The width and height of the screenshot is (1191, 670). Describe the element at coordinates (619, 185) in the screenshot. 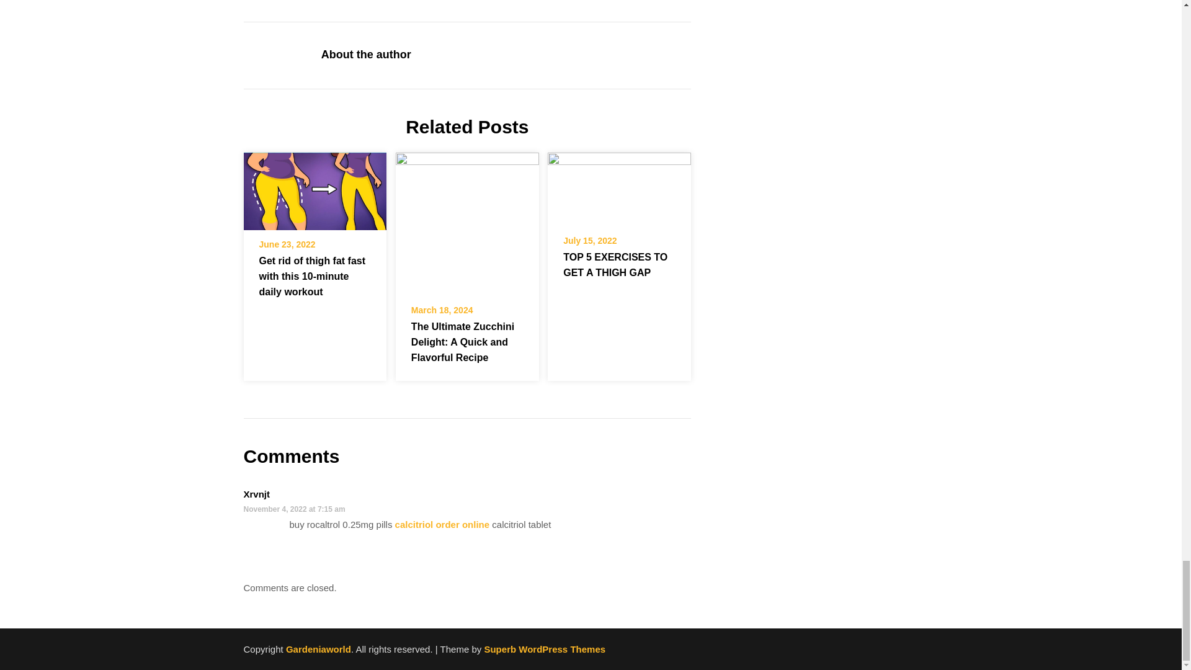

I see `TOP 5 EXERCISES TO GET A THIGH GAP` at that location.